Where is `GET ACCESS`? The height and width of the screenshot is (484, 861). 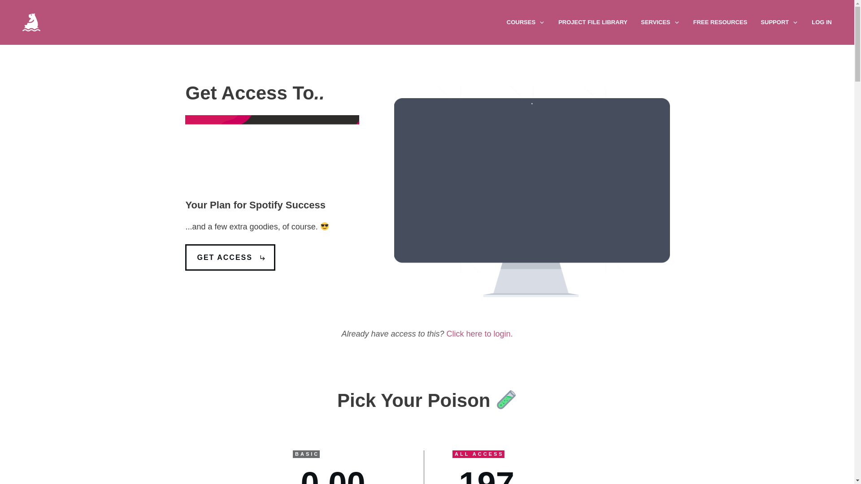 GET ACCESS is located at coordinates (230, 257).